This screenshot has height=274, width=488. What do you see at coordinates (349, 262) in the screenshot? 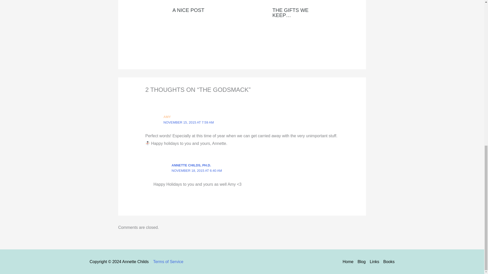
I see `Home` at bounding box center [349, 262].